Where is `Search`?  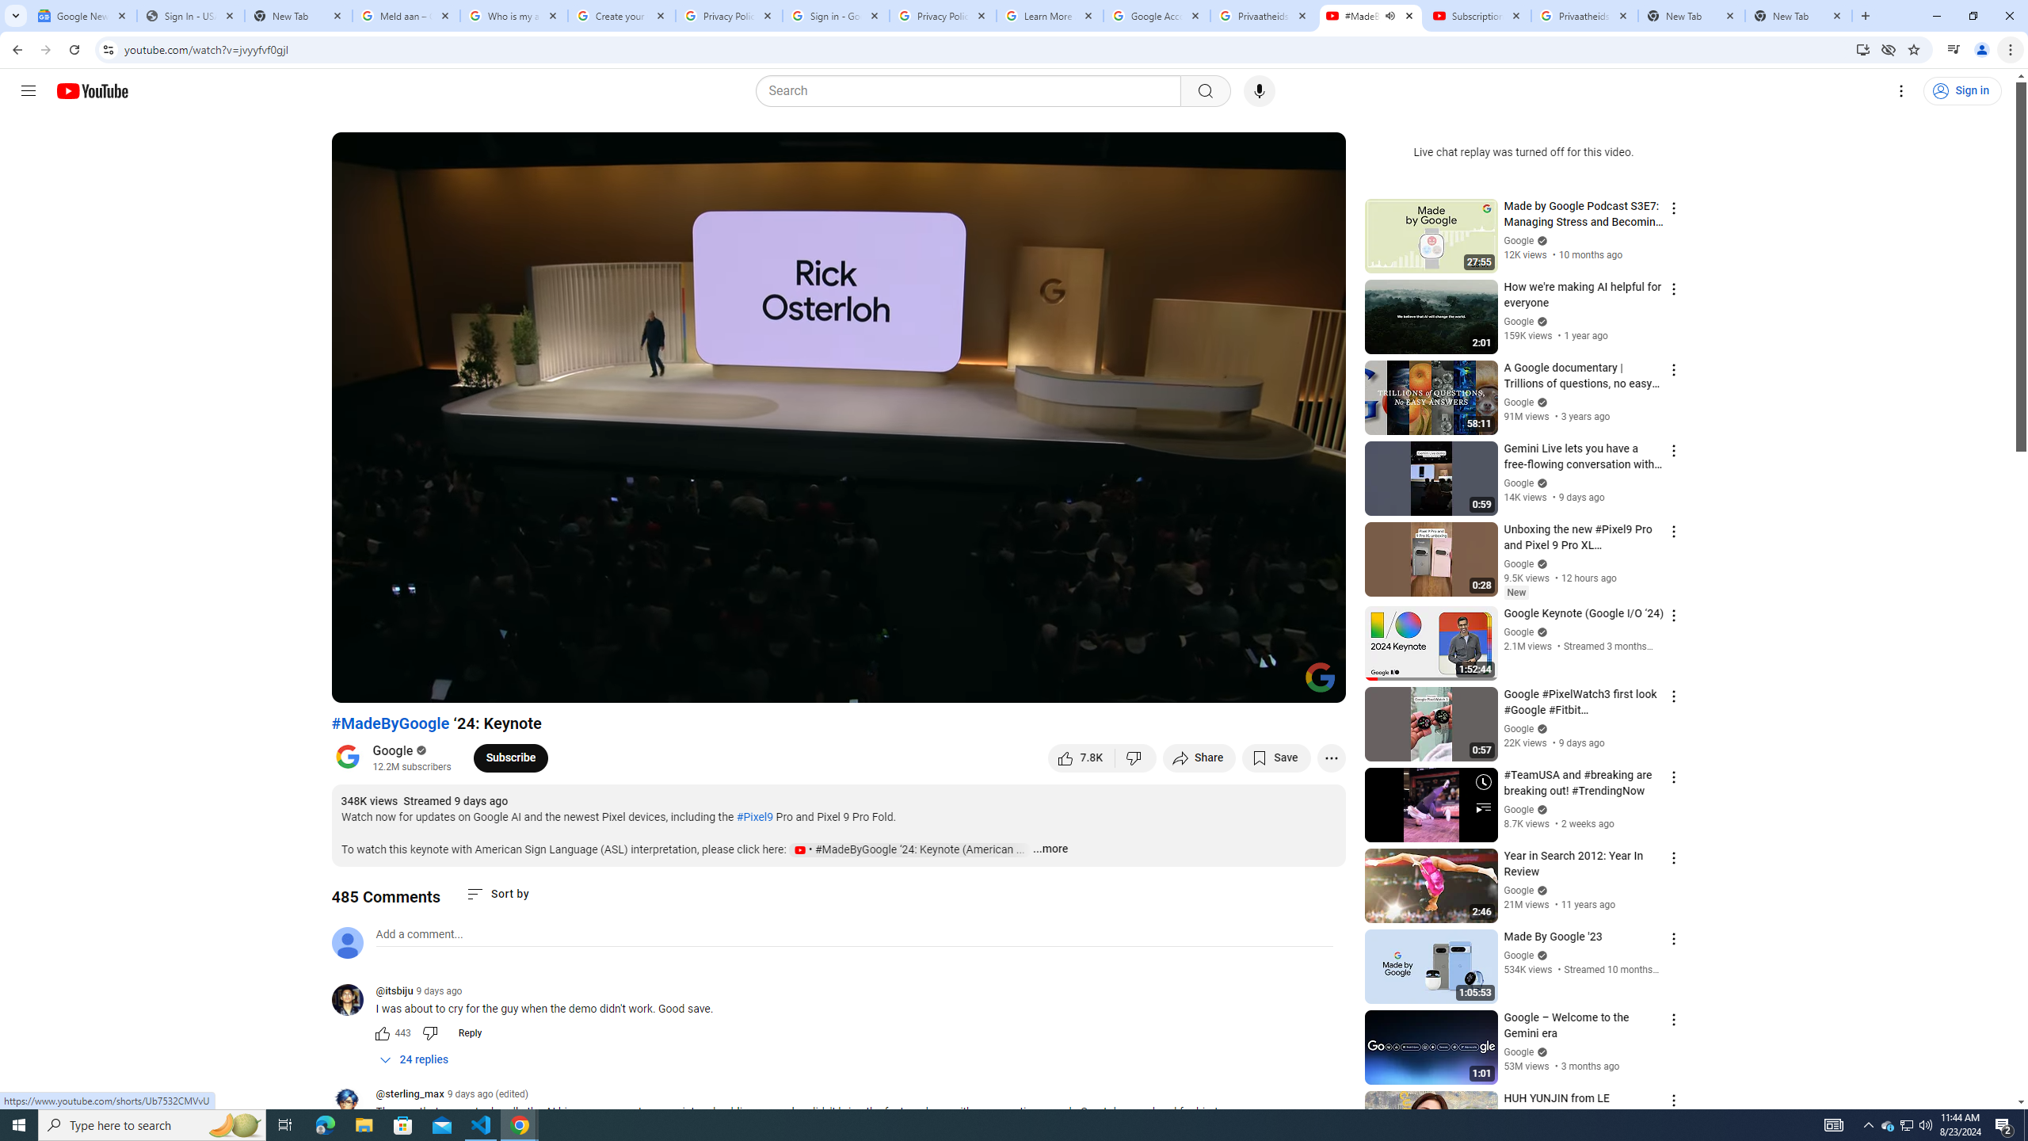
Search is located at coordinates (972, 91).